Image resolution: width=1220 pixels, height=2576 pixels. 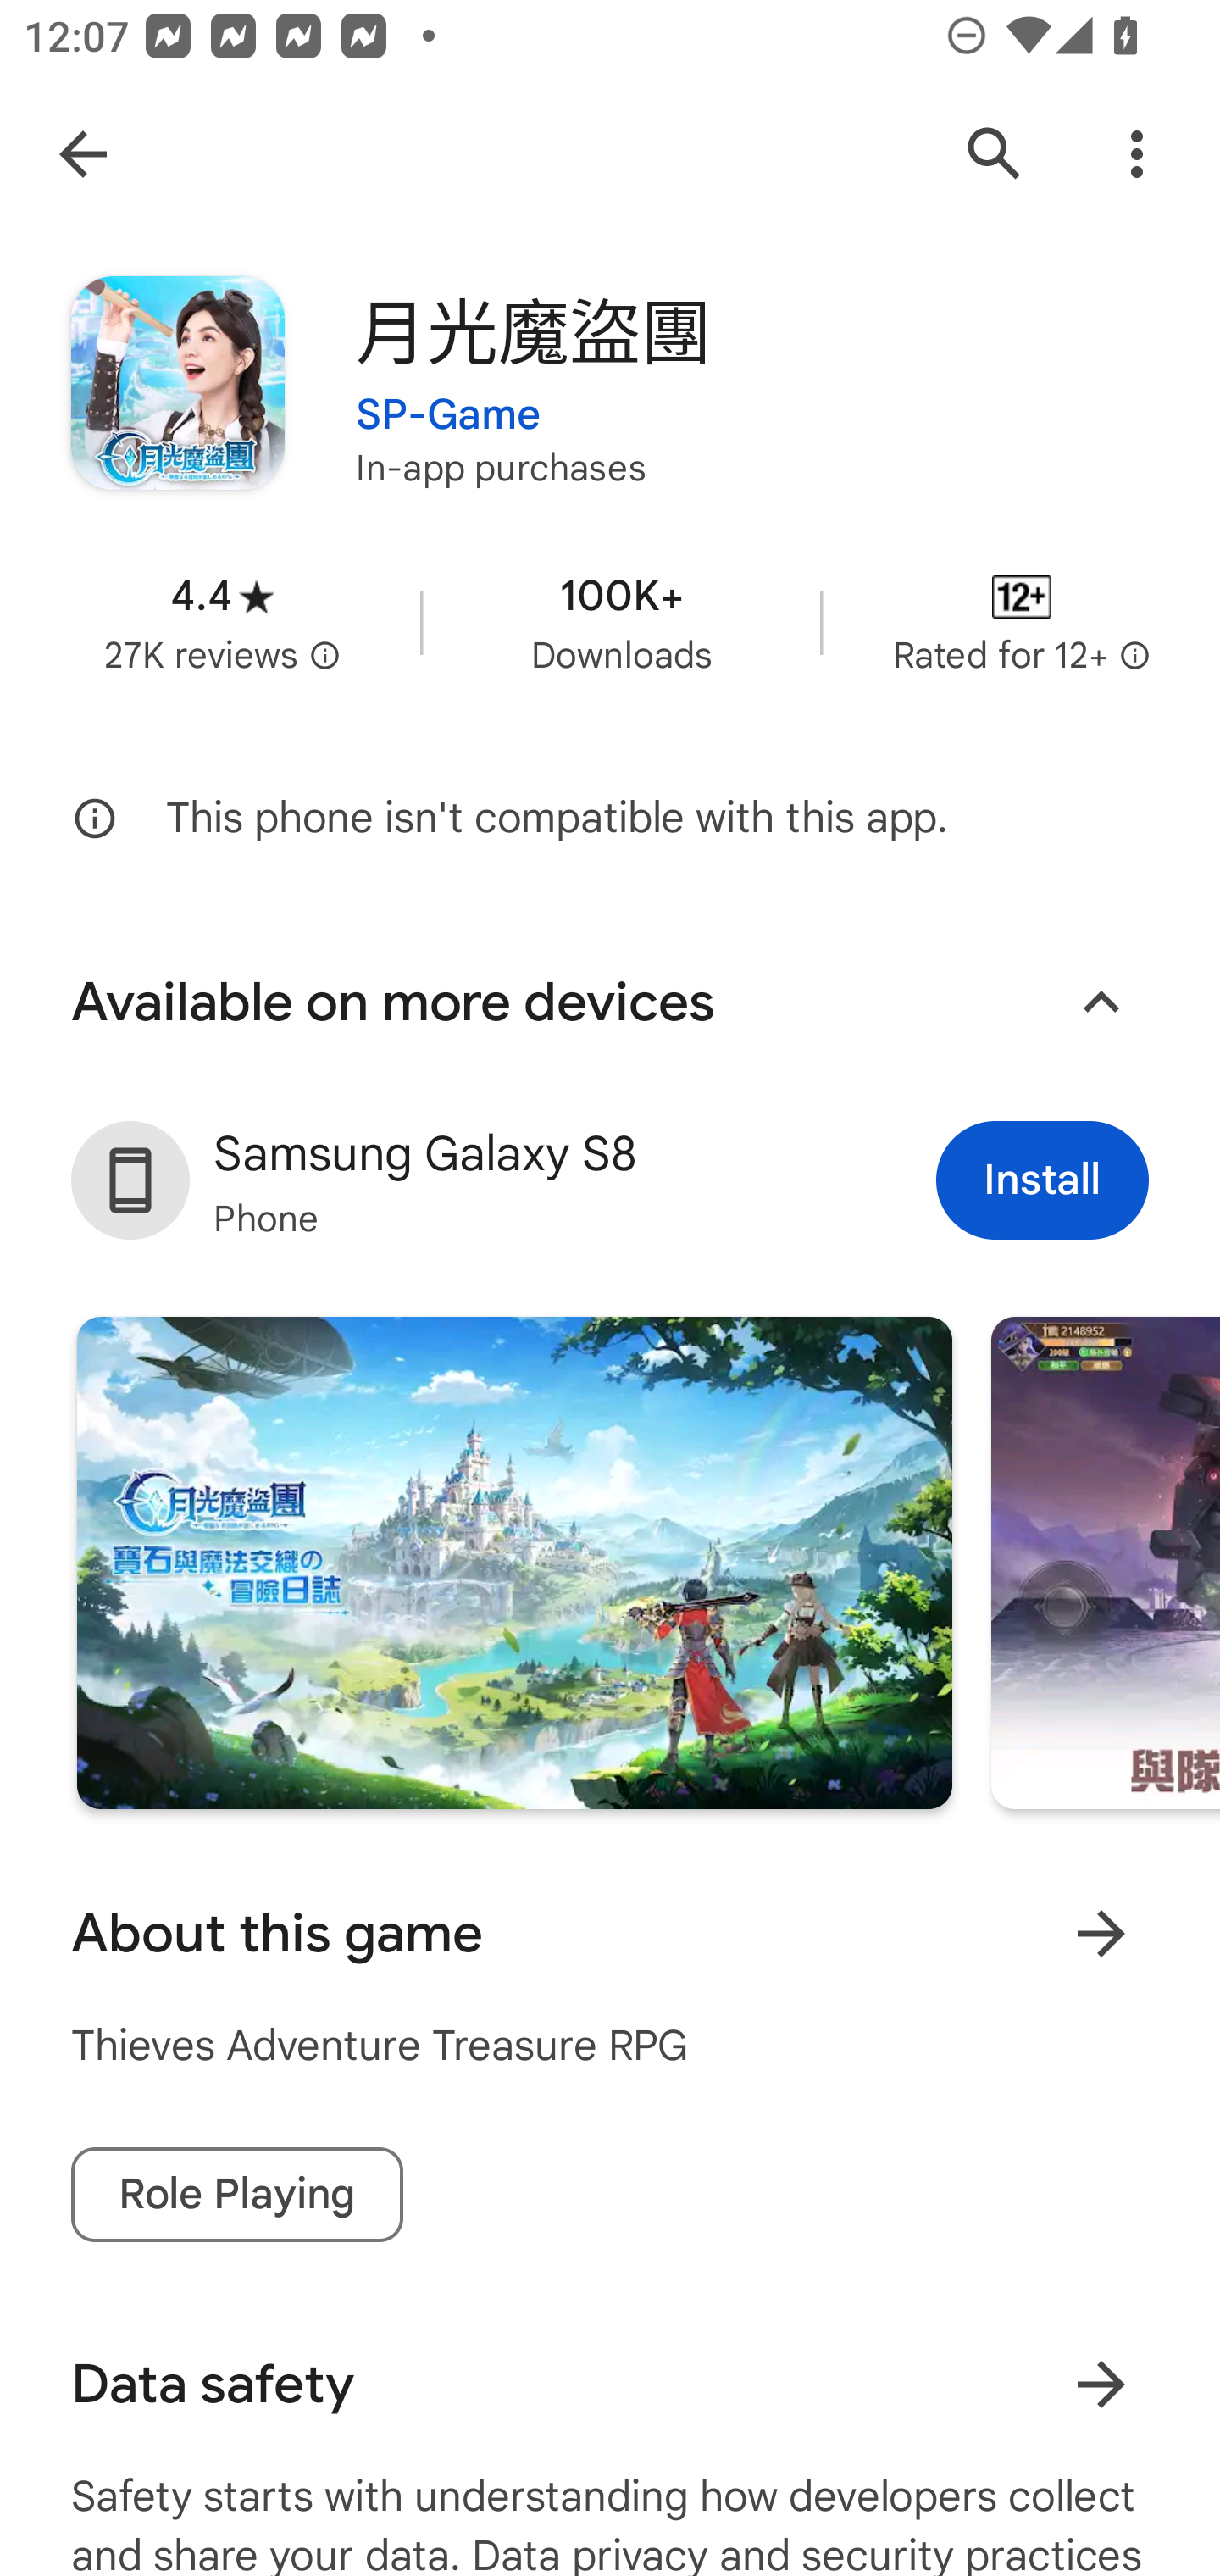 What do you see at coordinates (995, 154) in the screenshot?
I see `Search Google Play` at bounding box center [995, 154].